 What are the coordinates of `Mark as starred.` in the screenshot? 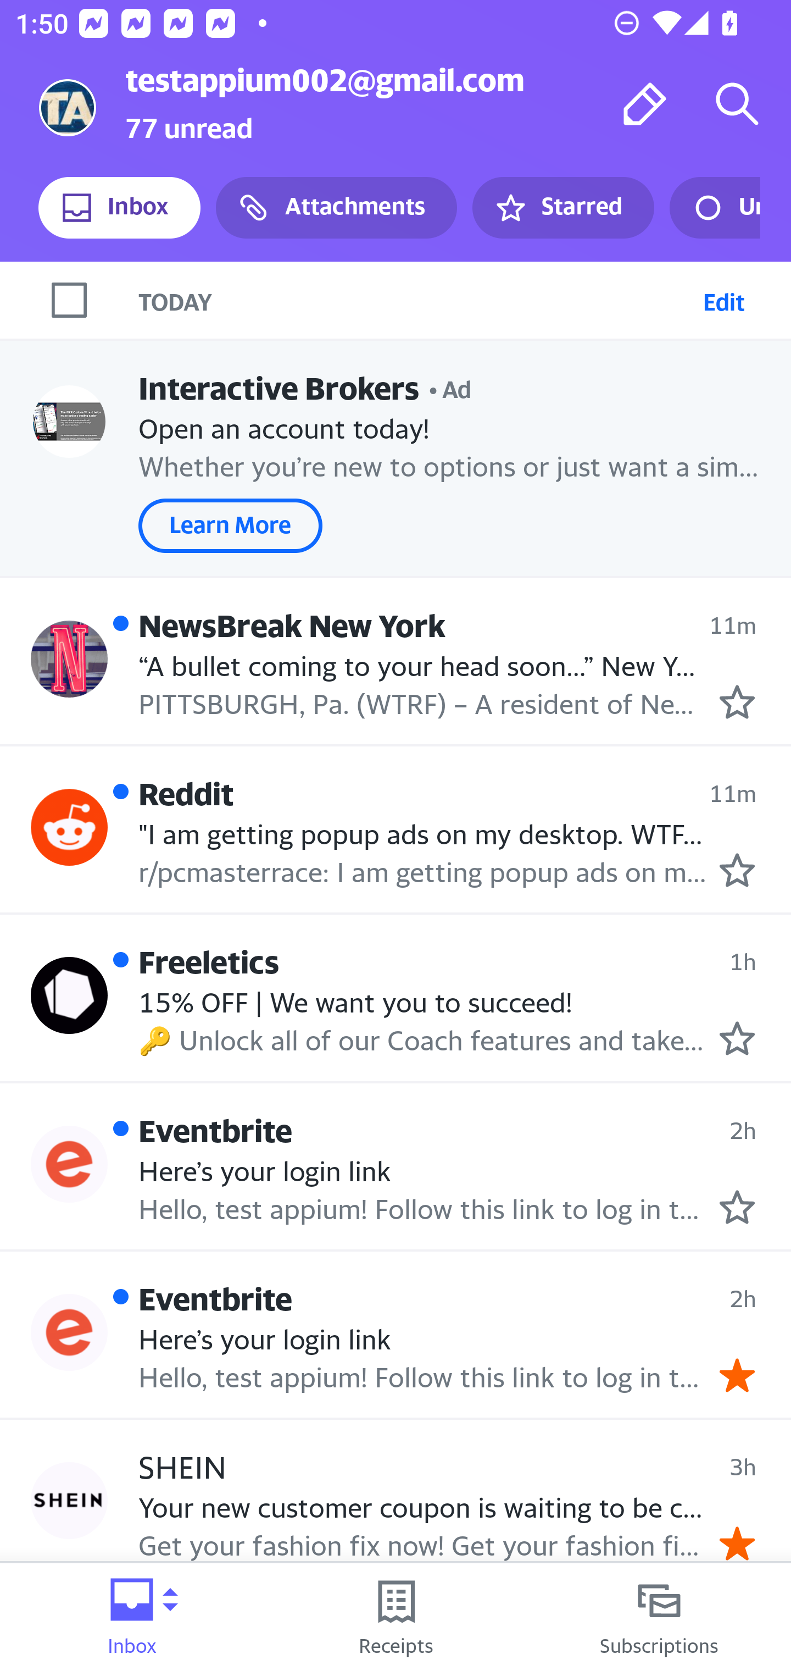 It's located at (737, 1038).